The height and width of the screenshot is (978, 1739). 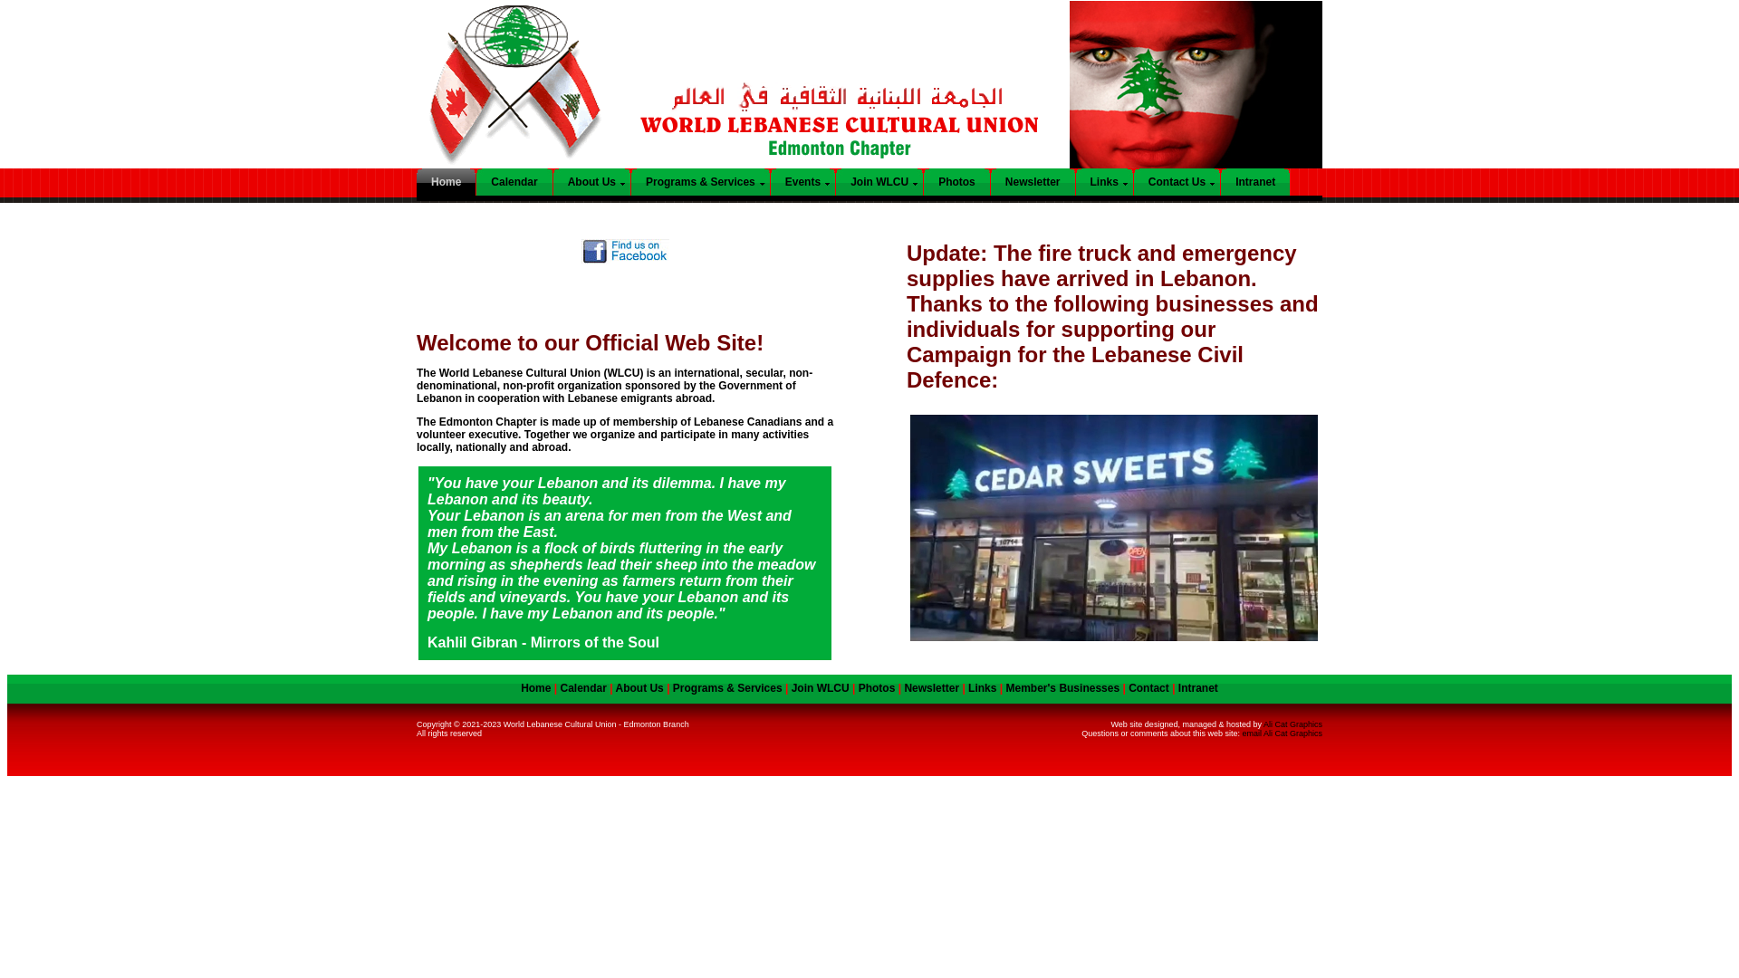 What do you see at coordinates (705, 182) in the screenshot?
I see `Programs & Services` at bounding box center [705, 182].